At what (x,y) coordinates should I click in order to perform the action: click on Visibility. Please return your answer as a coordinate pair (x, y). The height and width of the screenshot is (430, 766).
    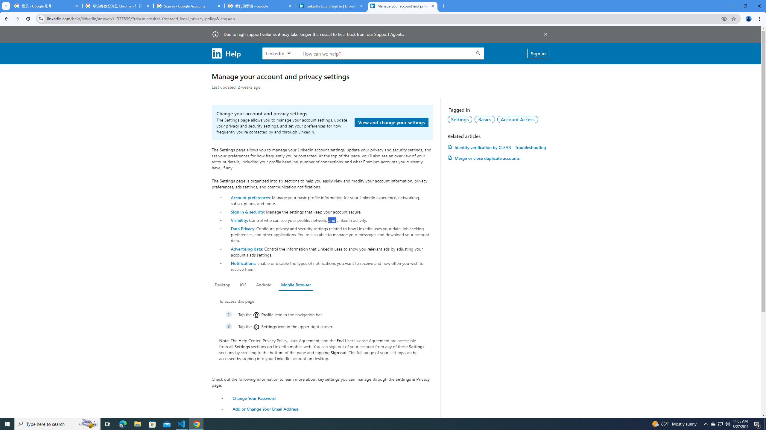
    Looking at the image, I should click on (239, 220).